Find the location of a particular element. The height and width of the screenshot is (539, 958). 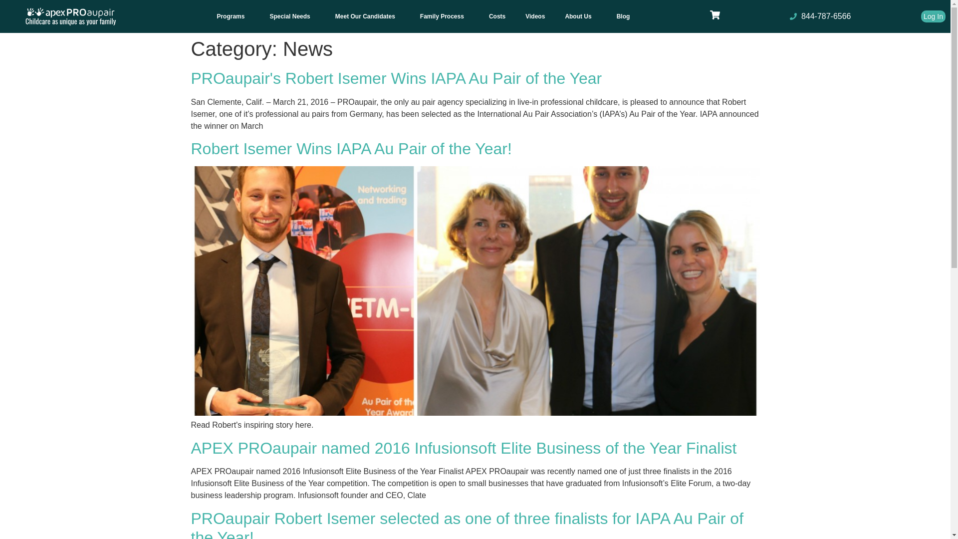

Blog is located at coordinates (623, 16).